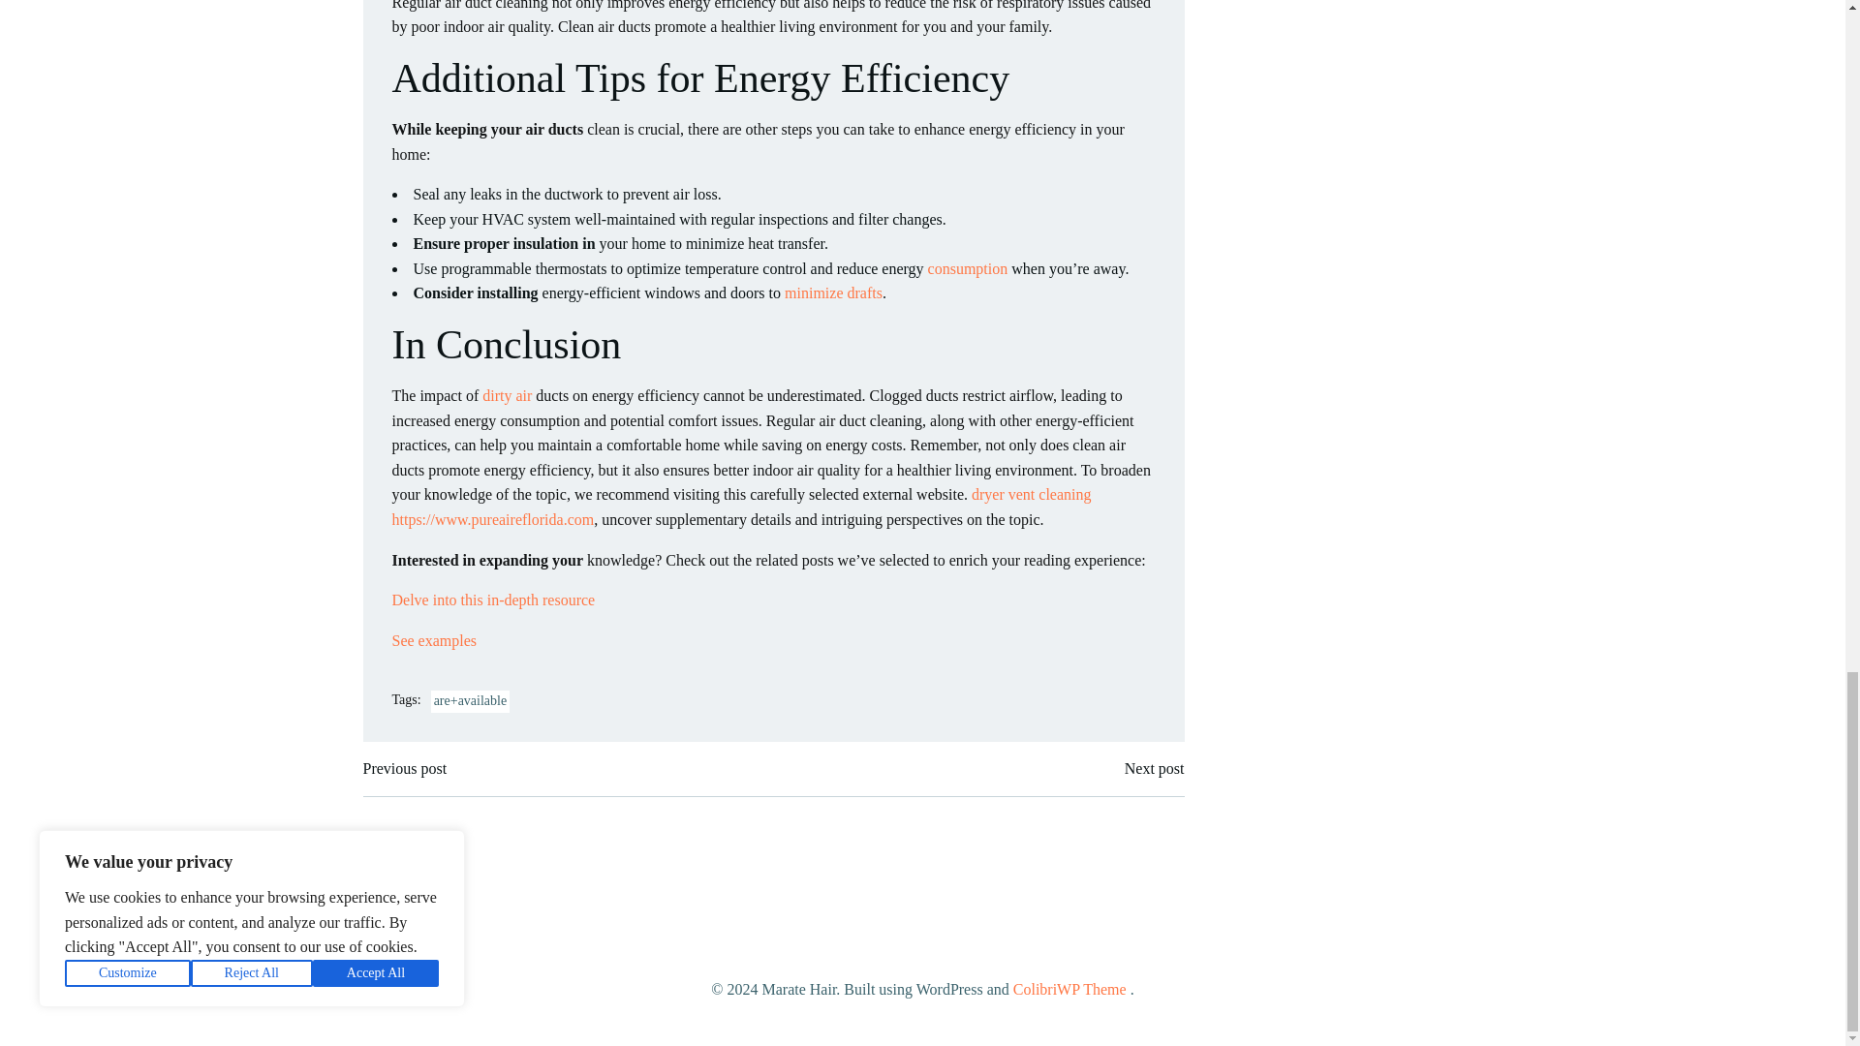  I want to click on dirty air, so click(507, 395).